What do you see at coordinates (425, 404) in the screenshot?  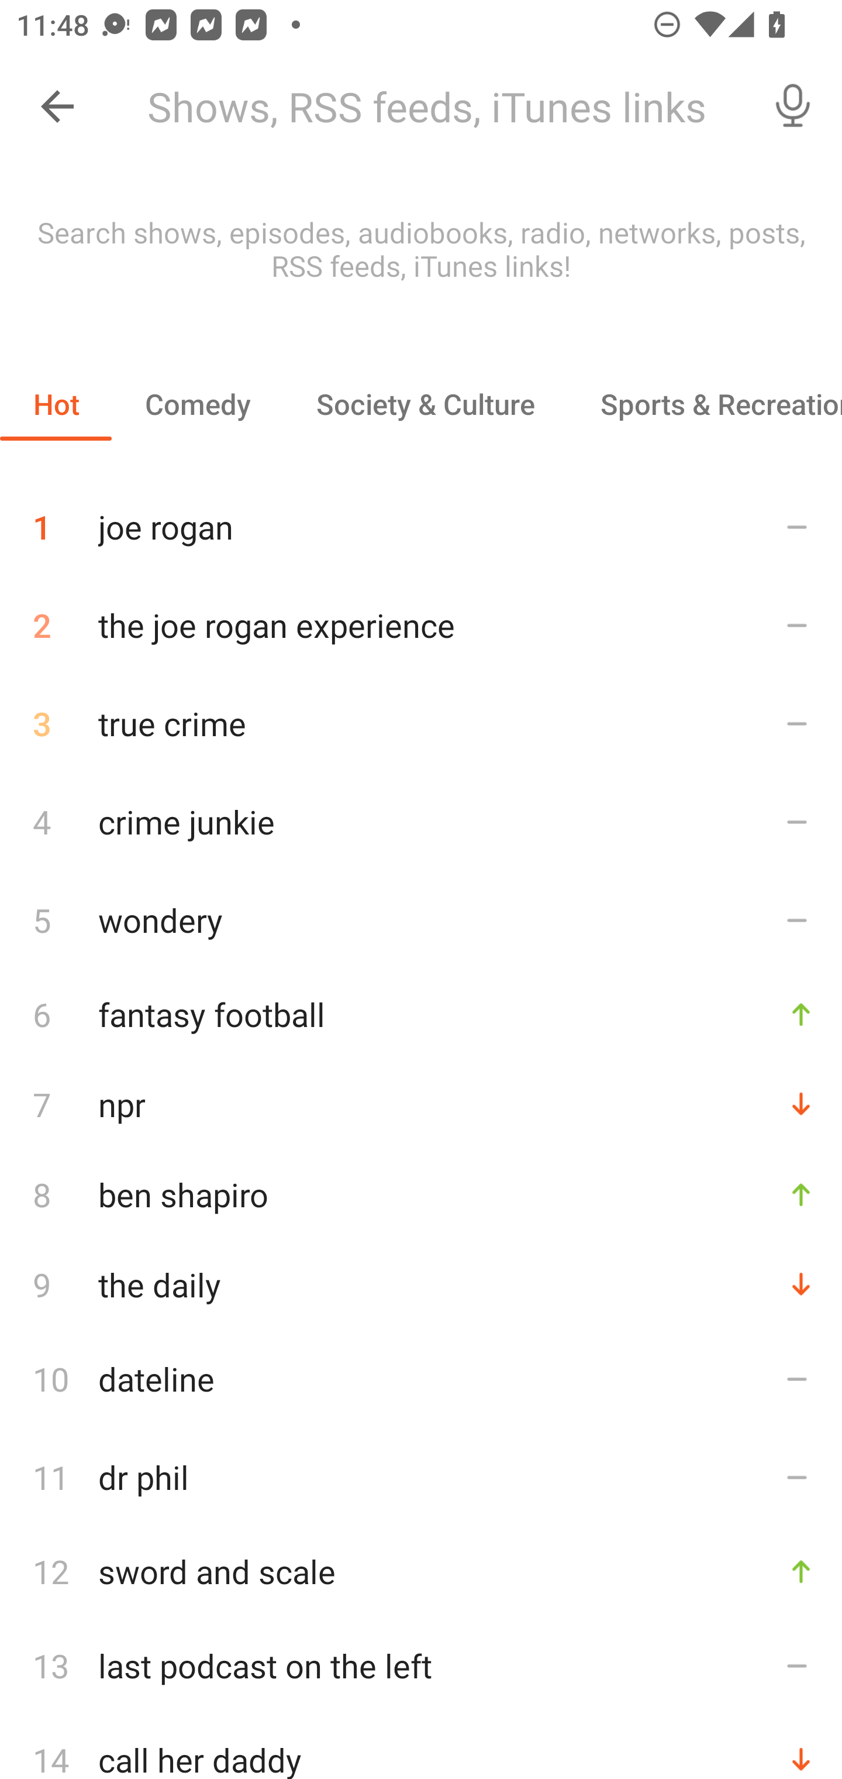 I see `Society & Culture` at bounding box center [425, 404].